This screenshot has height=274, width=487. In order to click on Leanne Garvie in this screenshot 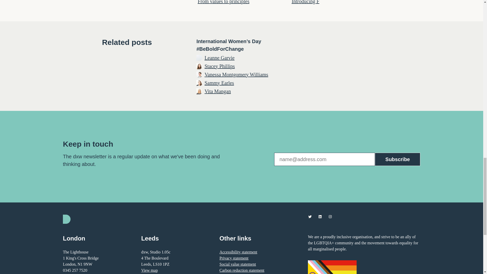, I will do `click(219, 57)`.